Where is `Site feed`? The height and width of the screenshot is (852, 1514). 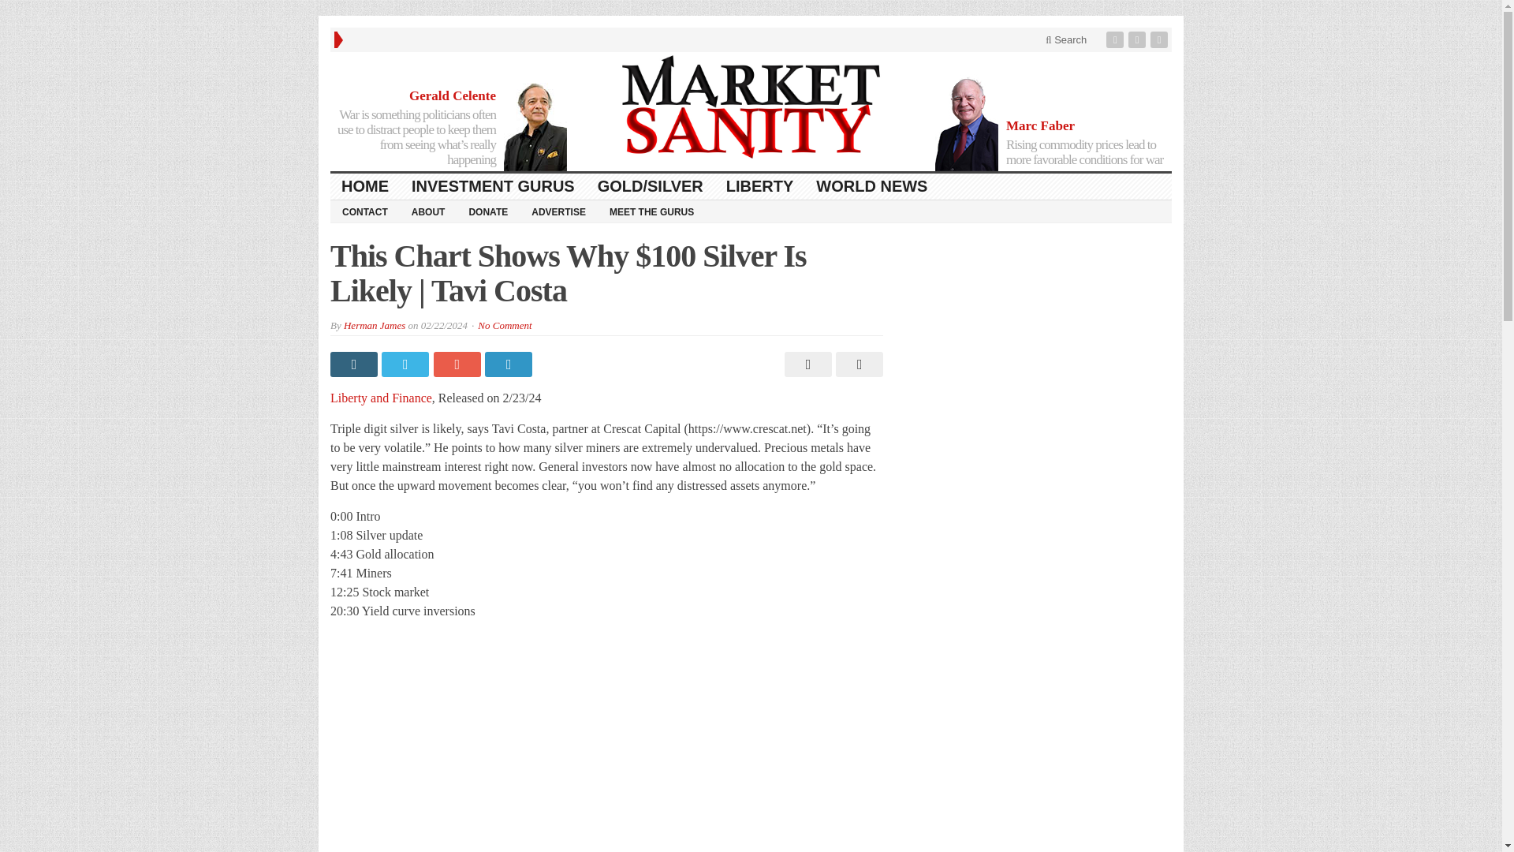 Site feed is located at coordinates (1161, 39).